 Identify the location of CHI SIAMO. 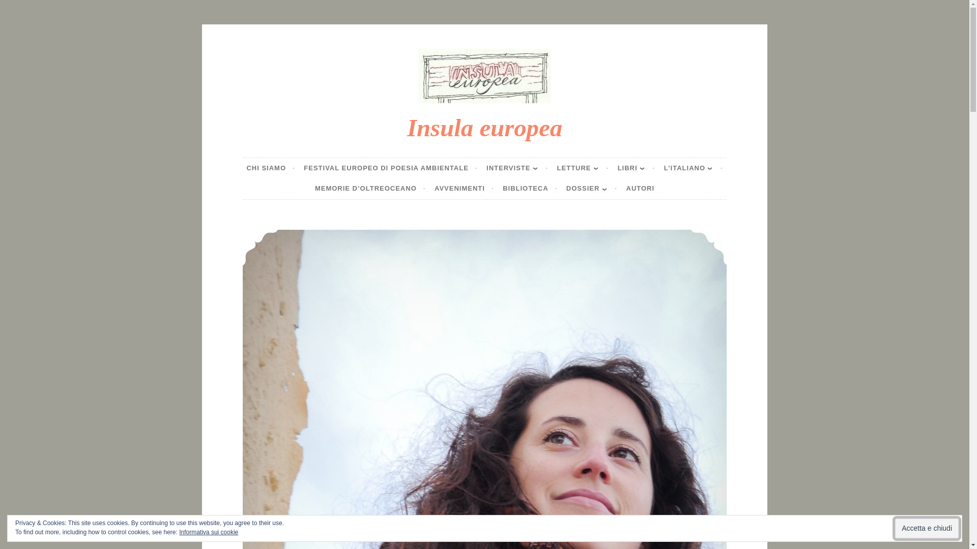
(270, 168).